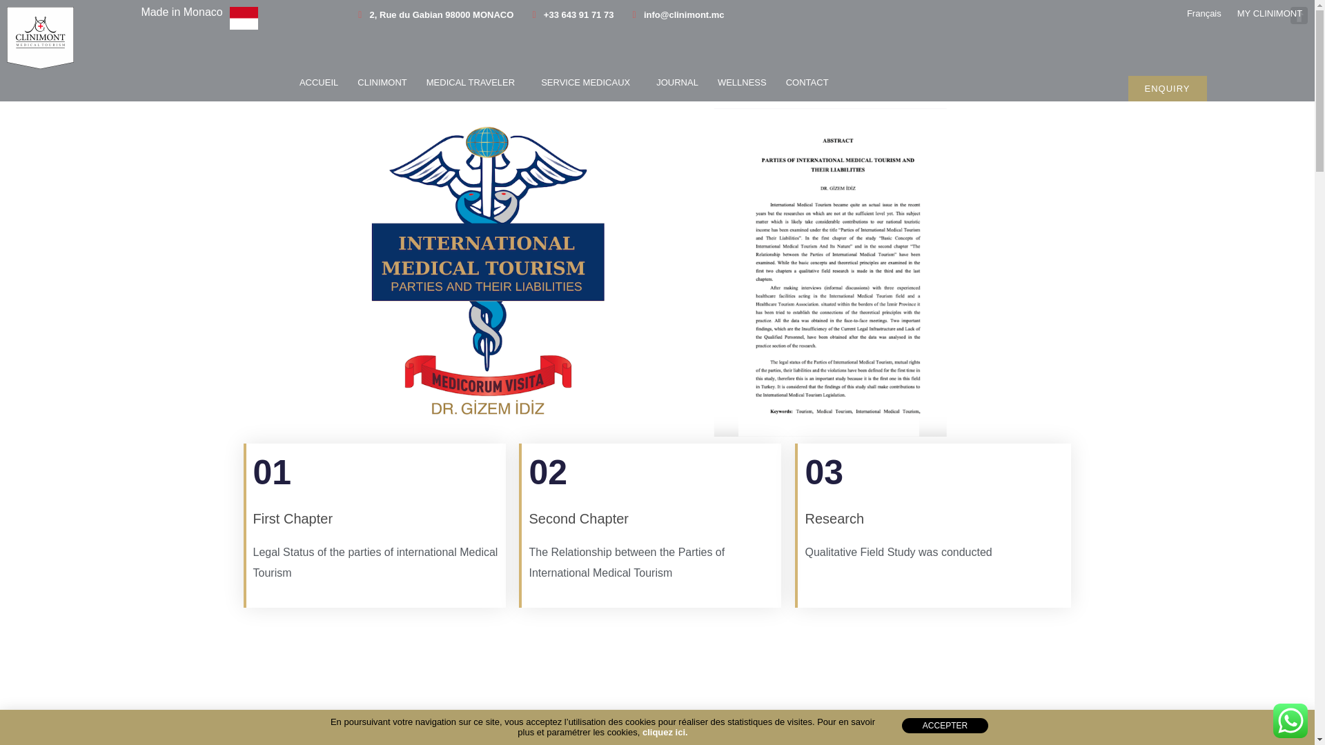  Describe the element at coordinates (807, 83) in the screenshot. I see `CONTACT` at that location.